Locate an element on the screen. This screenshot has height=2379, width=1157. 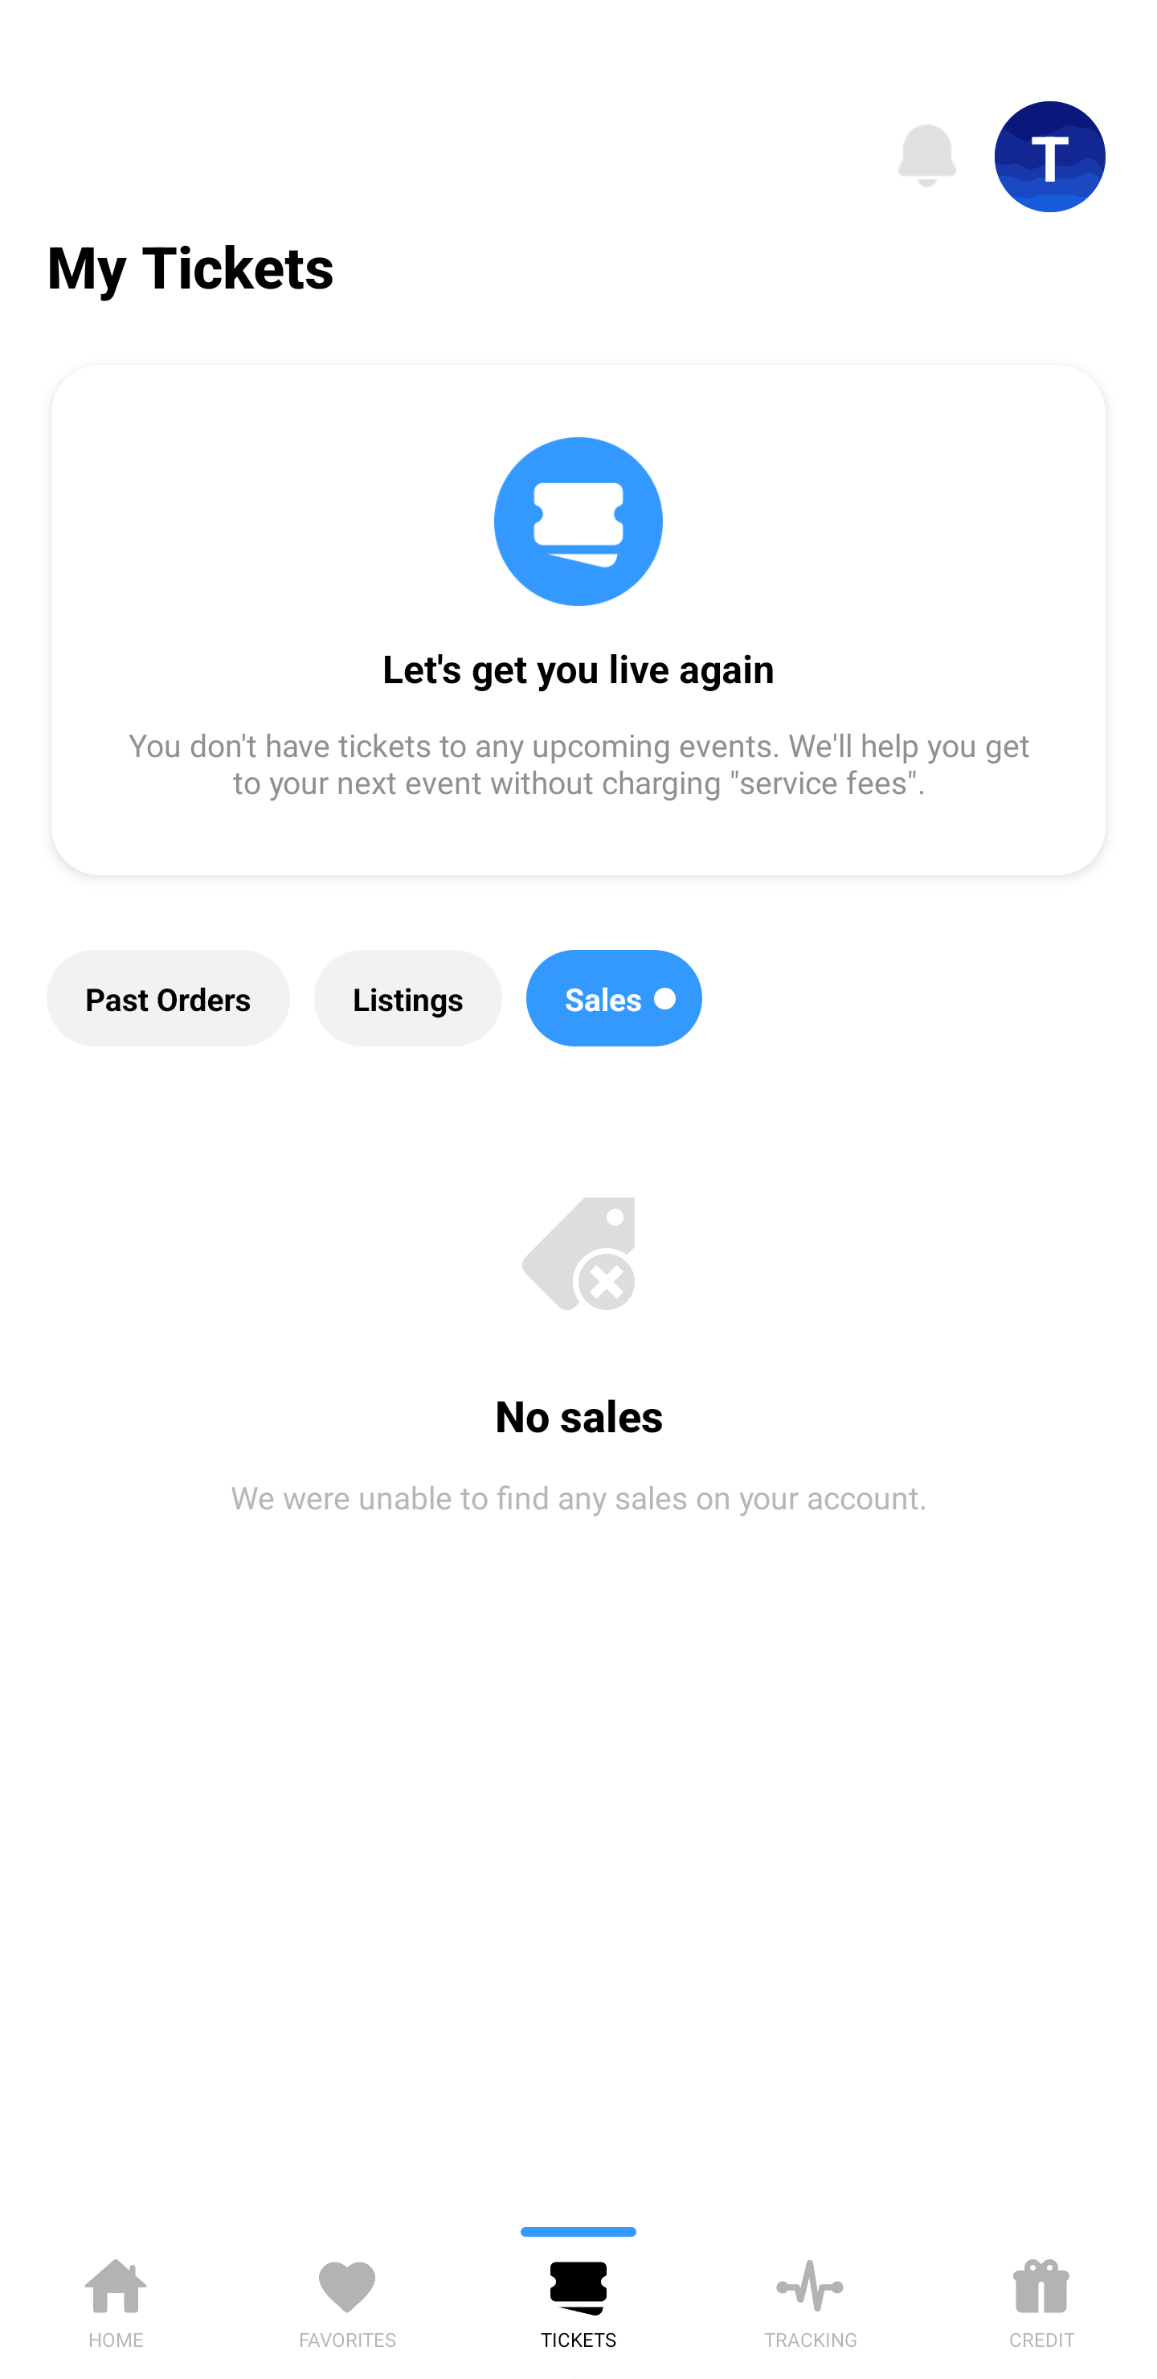
Past Orders is located at coordinates (168, 998).